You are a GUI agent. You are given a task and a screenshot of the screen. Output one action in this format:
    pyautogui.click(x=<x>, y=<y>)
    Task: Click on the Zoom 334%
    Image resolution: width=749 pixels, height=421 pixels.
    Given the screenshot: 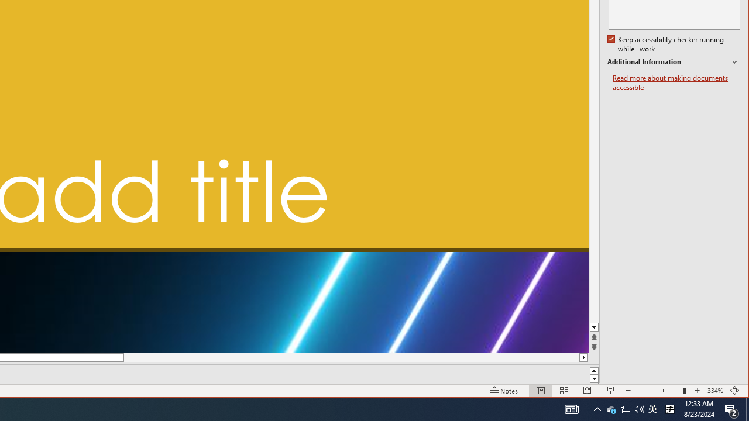 What is the action you would take?
    pyautogui.click(x=715, y=391)
    